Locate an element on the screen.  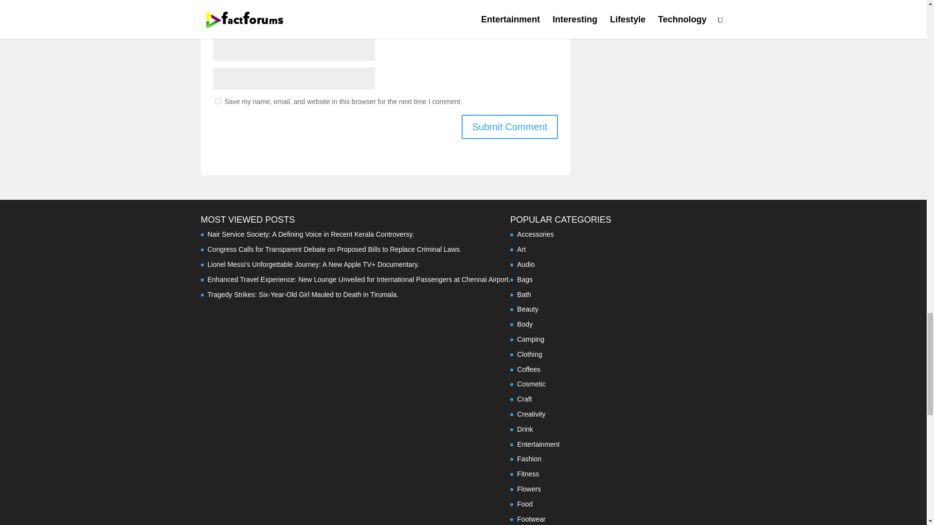
Cosmetic is located at coordinates (531, 384).